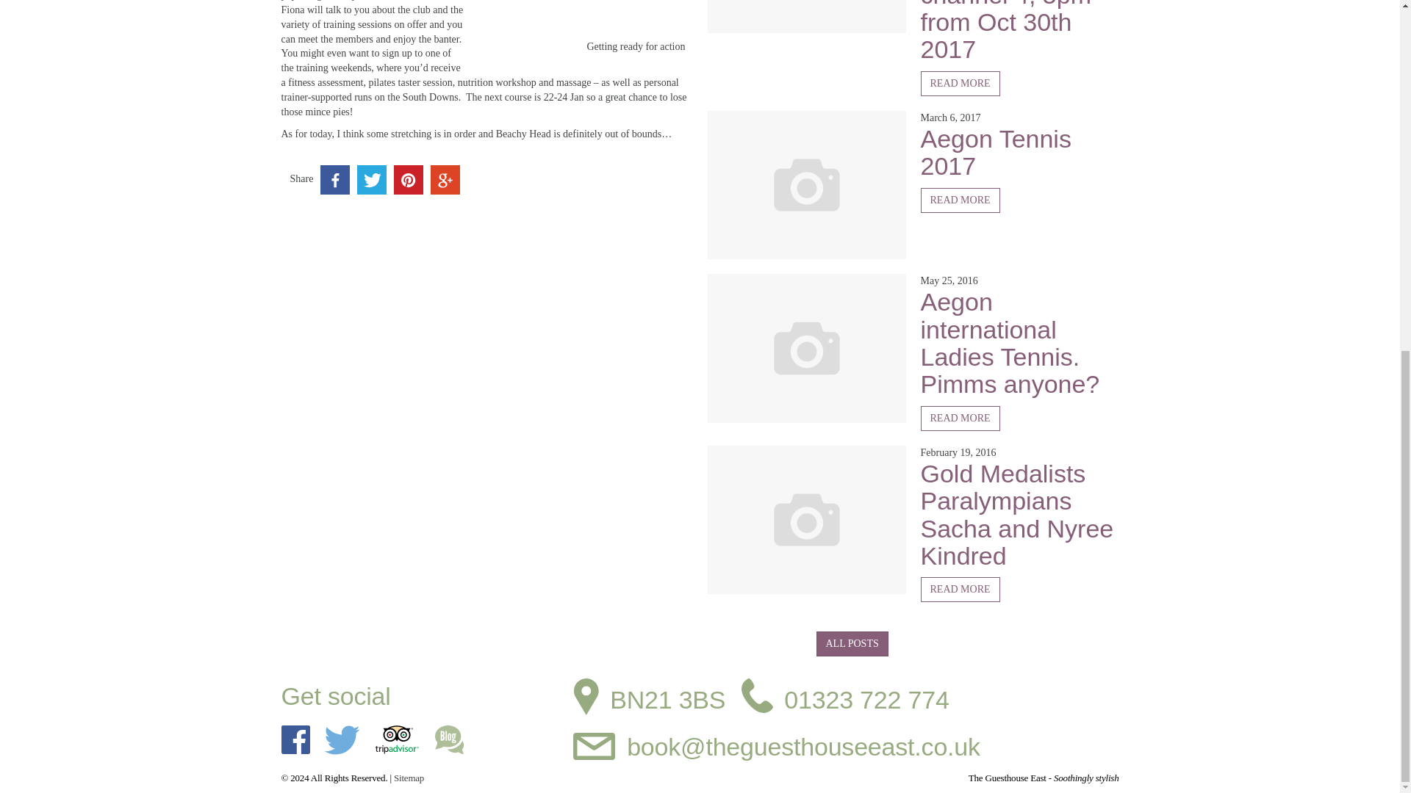 The image size is (1411, 793). What do you see at coordinates (959, 84) in the screenshot?
I see `READ MORE` at bounding box center [959, 84].